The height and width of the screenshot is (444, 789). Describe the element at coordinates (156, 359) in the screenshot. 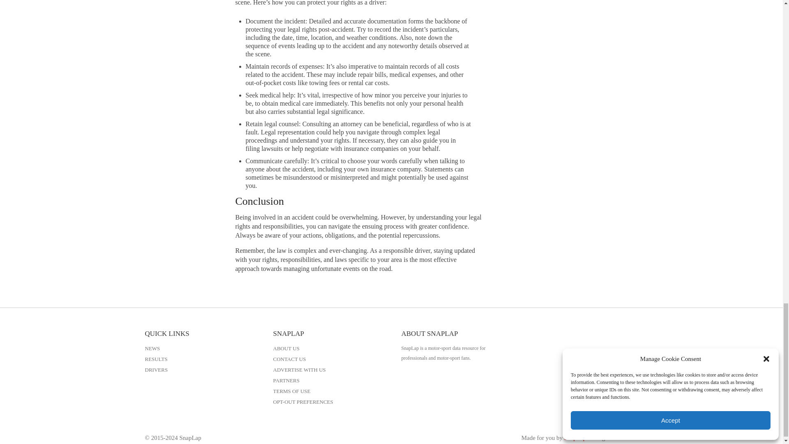

I see `RESULTS` at that location.